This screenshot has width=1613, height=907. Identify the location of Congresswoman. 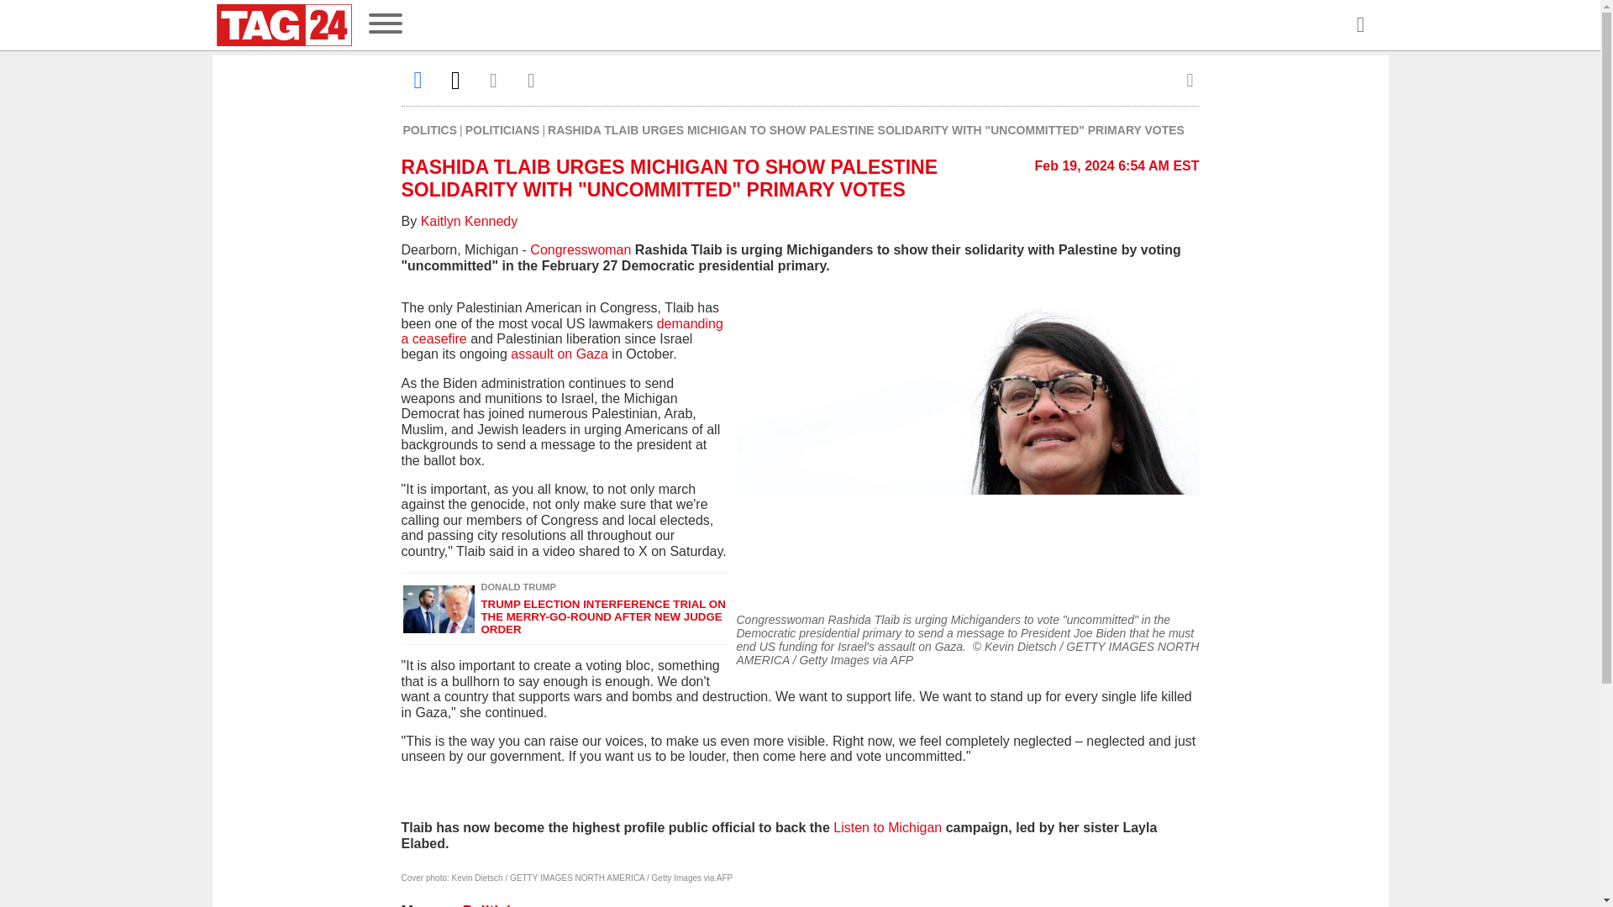
(580, 249).